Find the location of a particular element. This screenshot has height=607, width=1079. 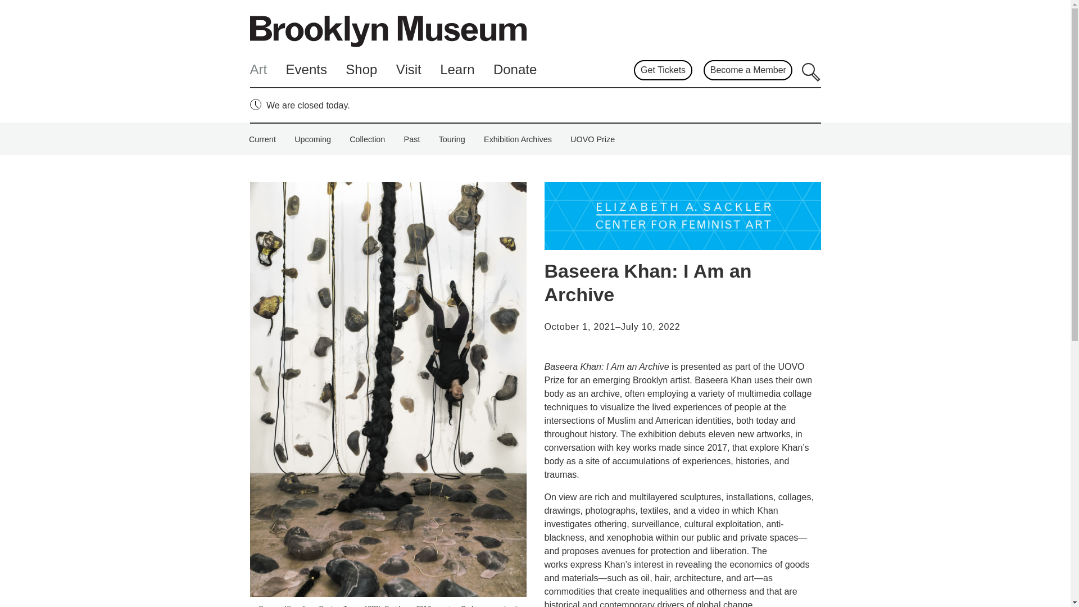

Art is located at coordinates (257, 70).